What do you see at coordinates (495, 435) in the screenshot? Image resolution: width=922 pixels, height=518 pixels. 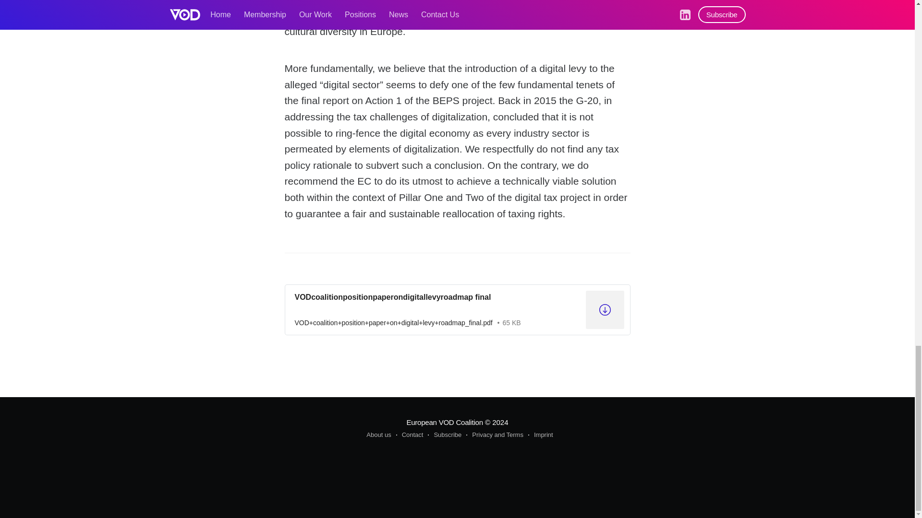 I see `Privacy and Terms` at bounding box center [495, 435].